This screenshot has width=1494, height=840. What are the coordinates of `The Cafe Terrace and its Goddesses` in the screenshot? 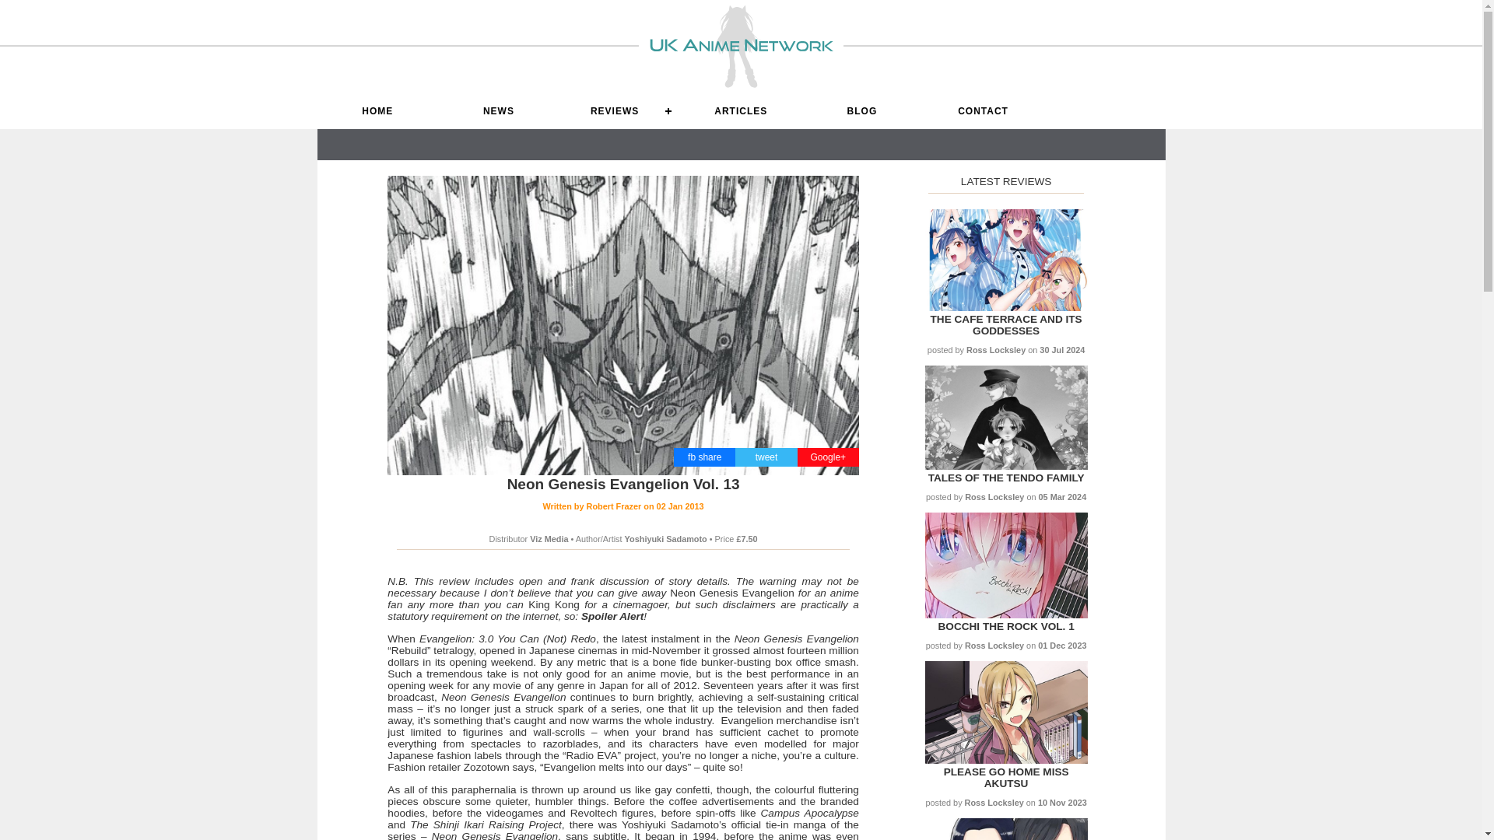 It's located at (1005, 306).